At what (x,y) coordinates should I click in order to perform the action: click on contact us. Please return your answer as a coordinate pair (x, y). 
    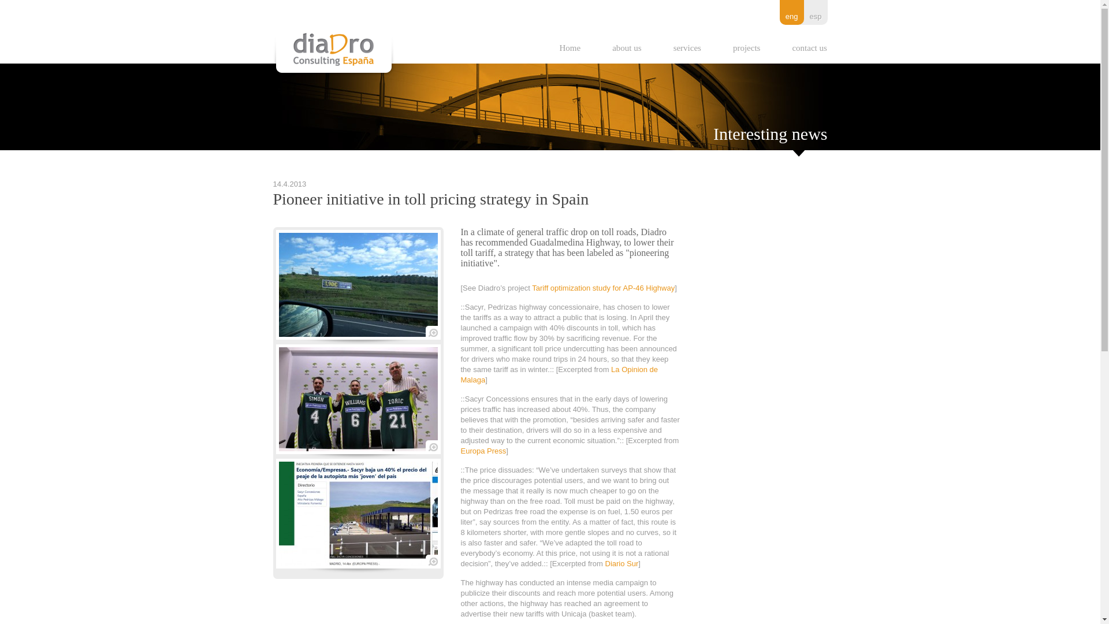
    Looking at the image, I should click on (806, 47).